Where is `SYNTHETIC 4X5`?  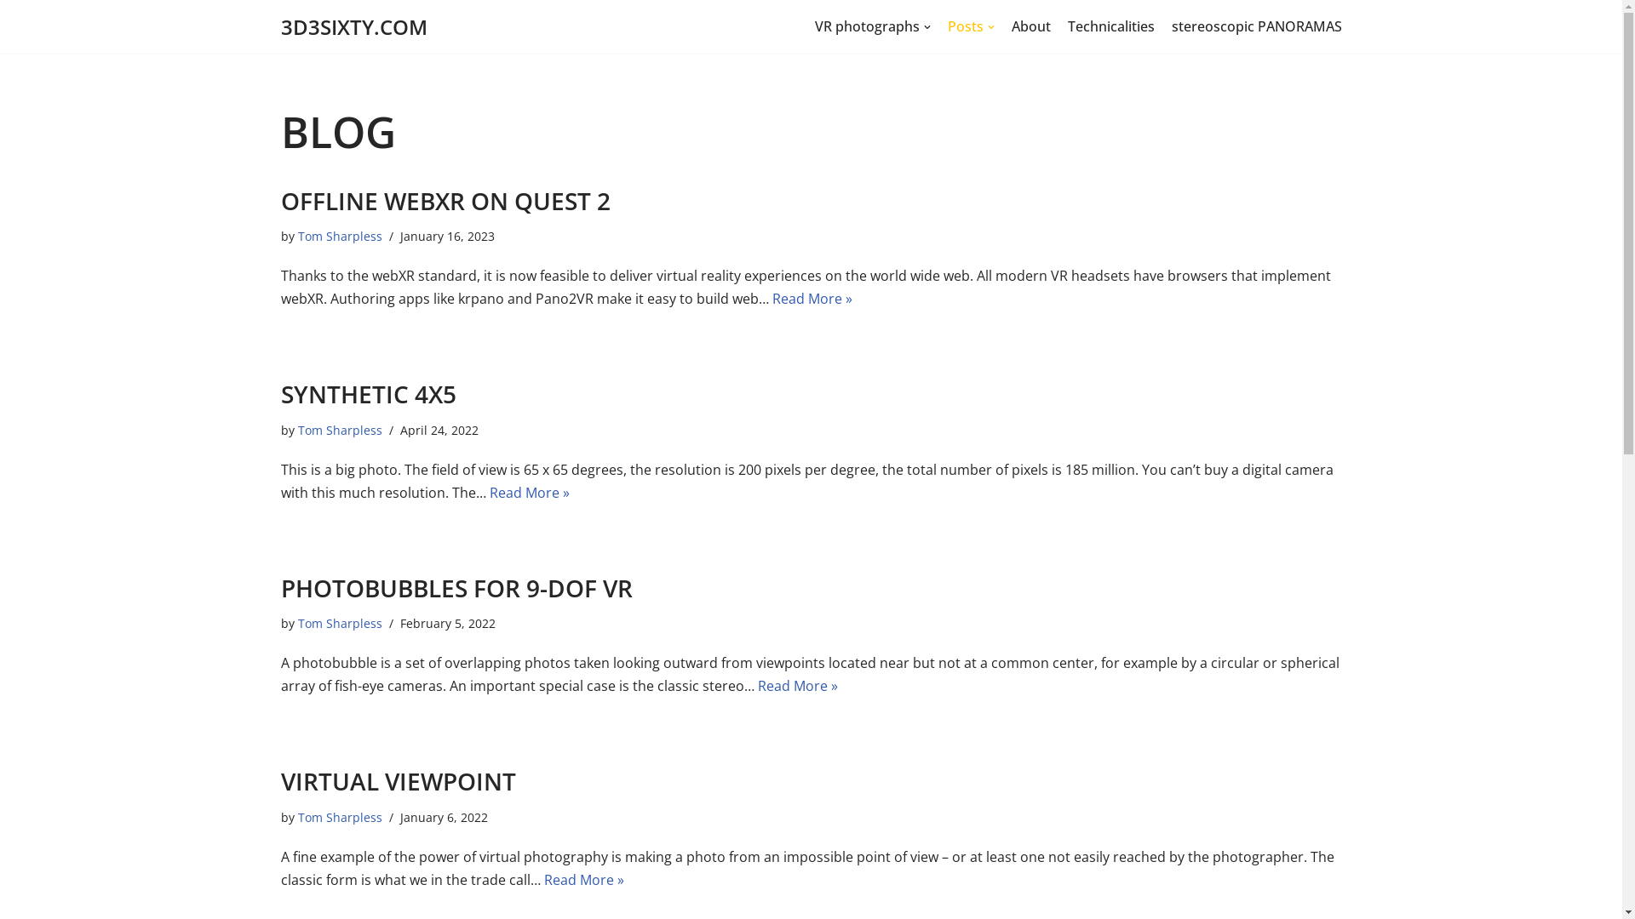 SYNTHETIC 4X5 is located at coordinates (369, 394).